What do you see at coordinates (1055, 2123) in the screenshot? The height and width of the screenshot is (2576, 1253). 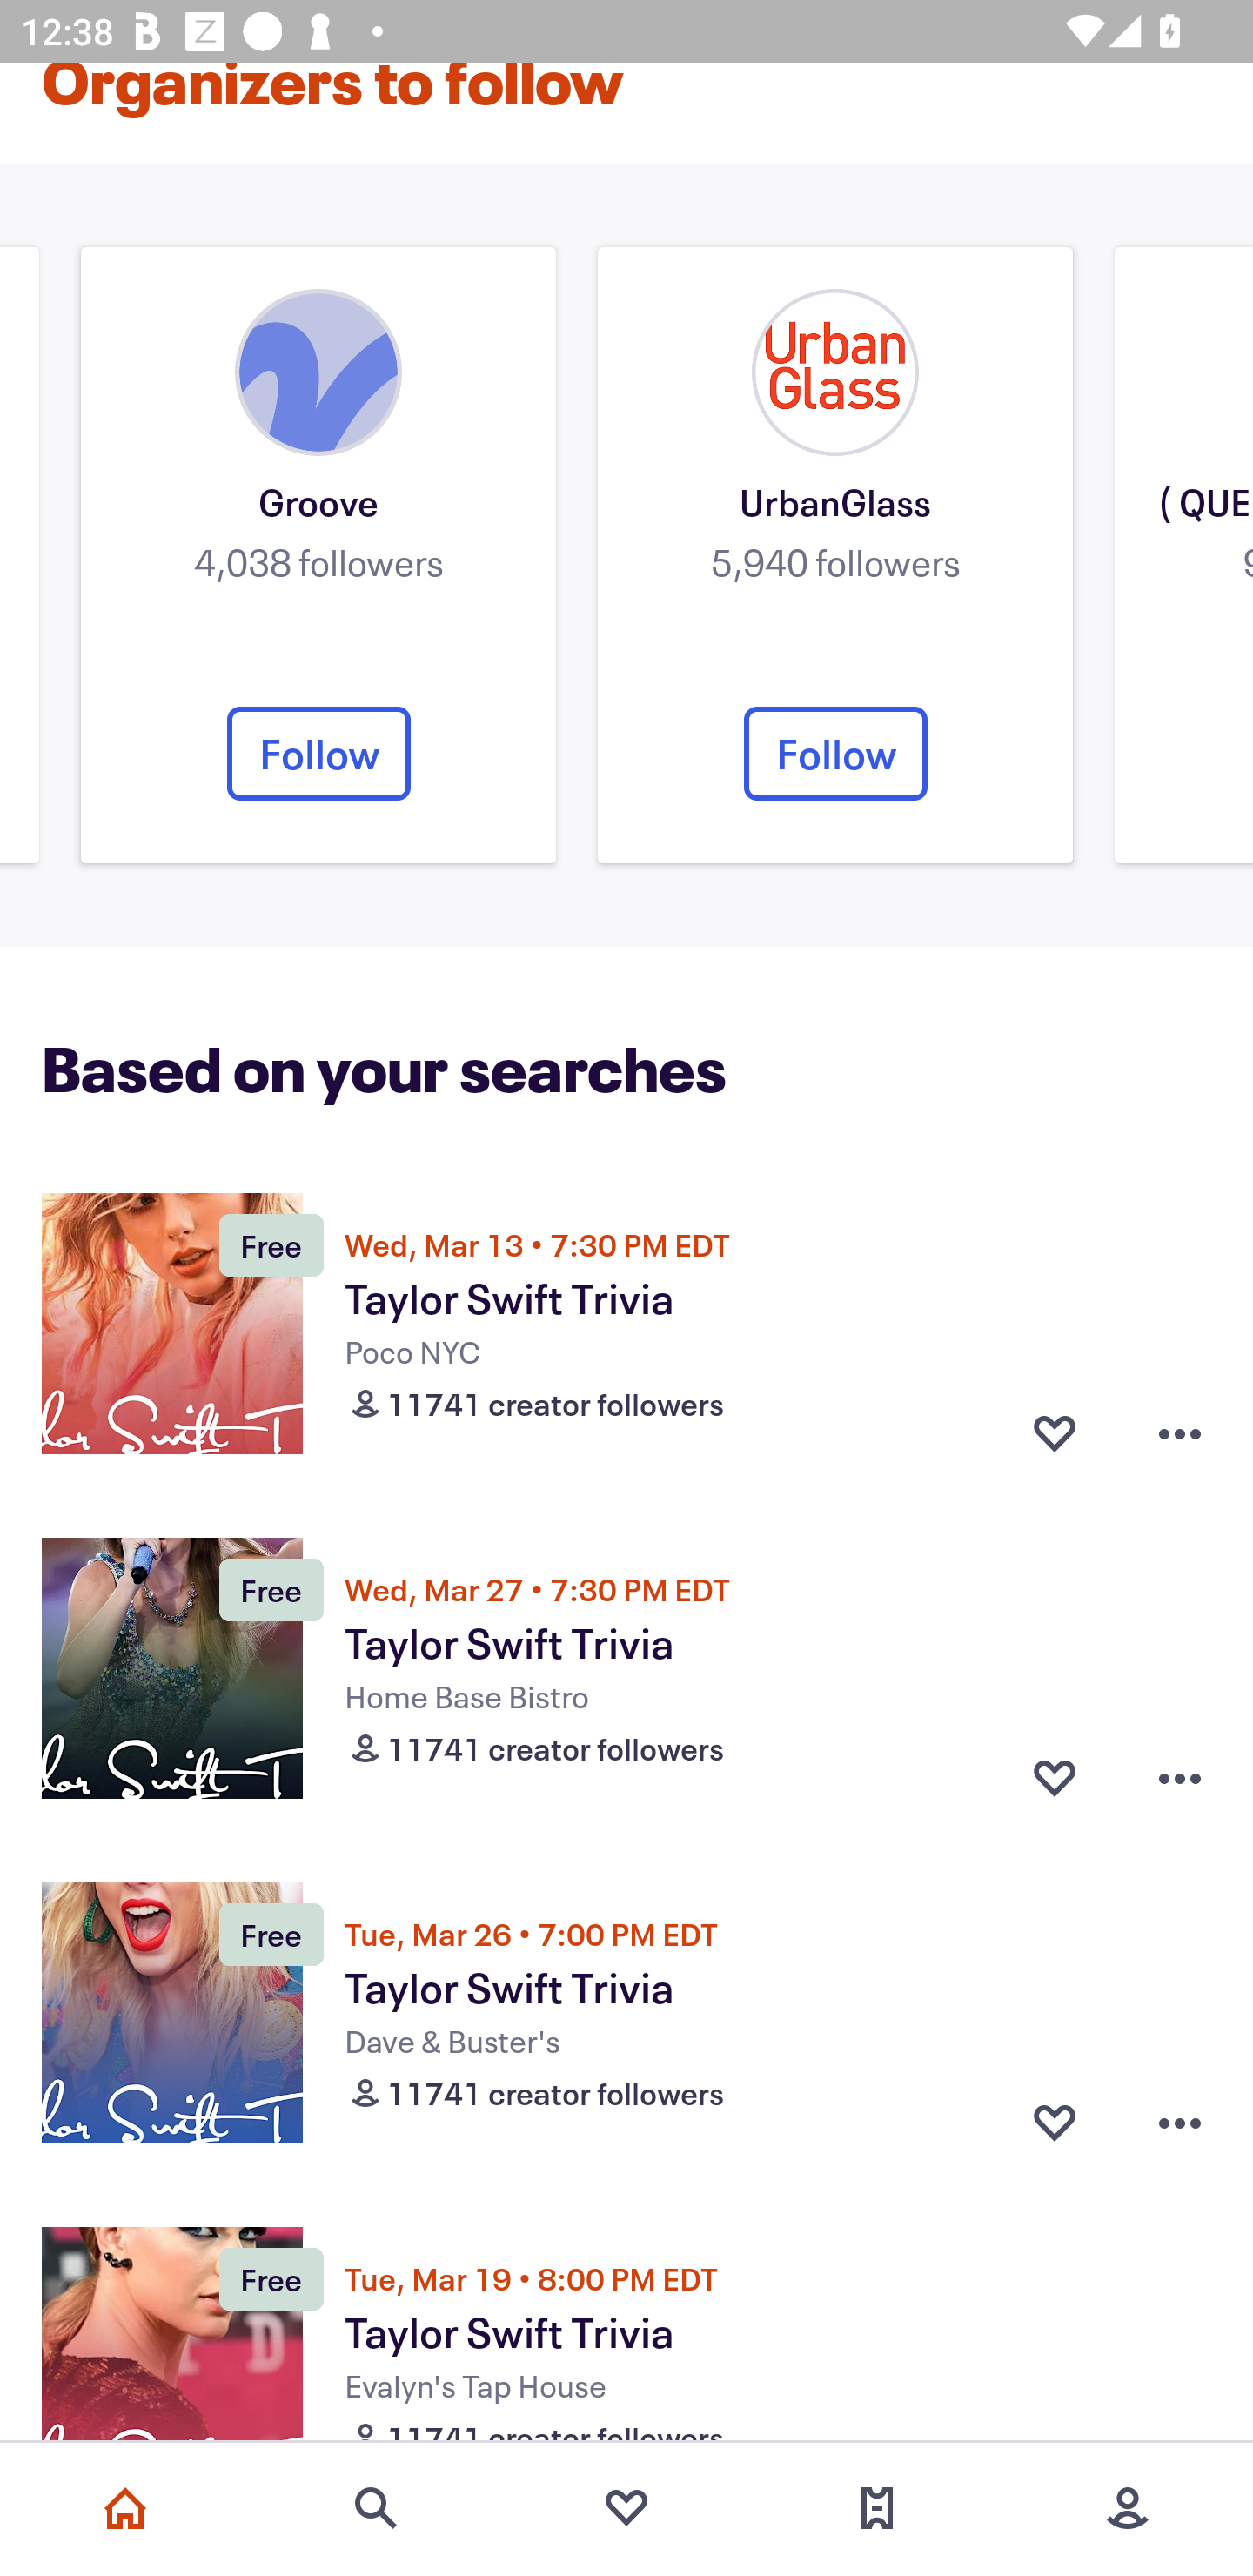 I see `Favorite button` at bounding box center [1055, 2123].